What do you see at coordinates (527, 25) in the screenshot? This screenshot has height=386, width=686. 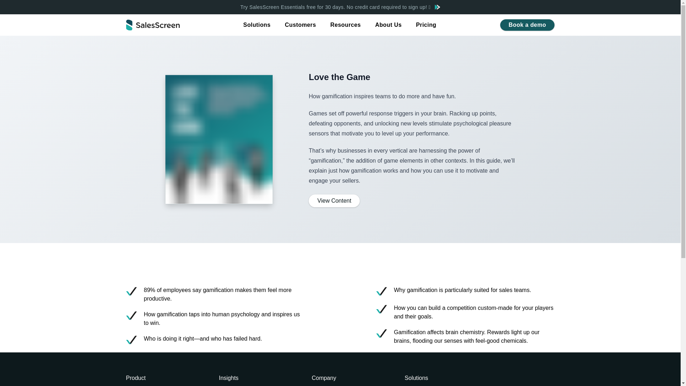 I see `Book a demo` at bounding box center [527, 25].